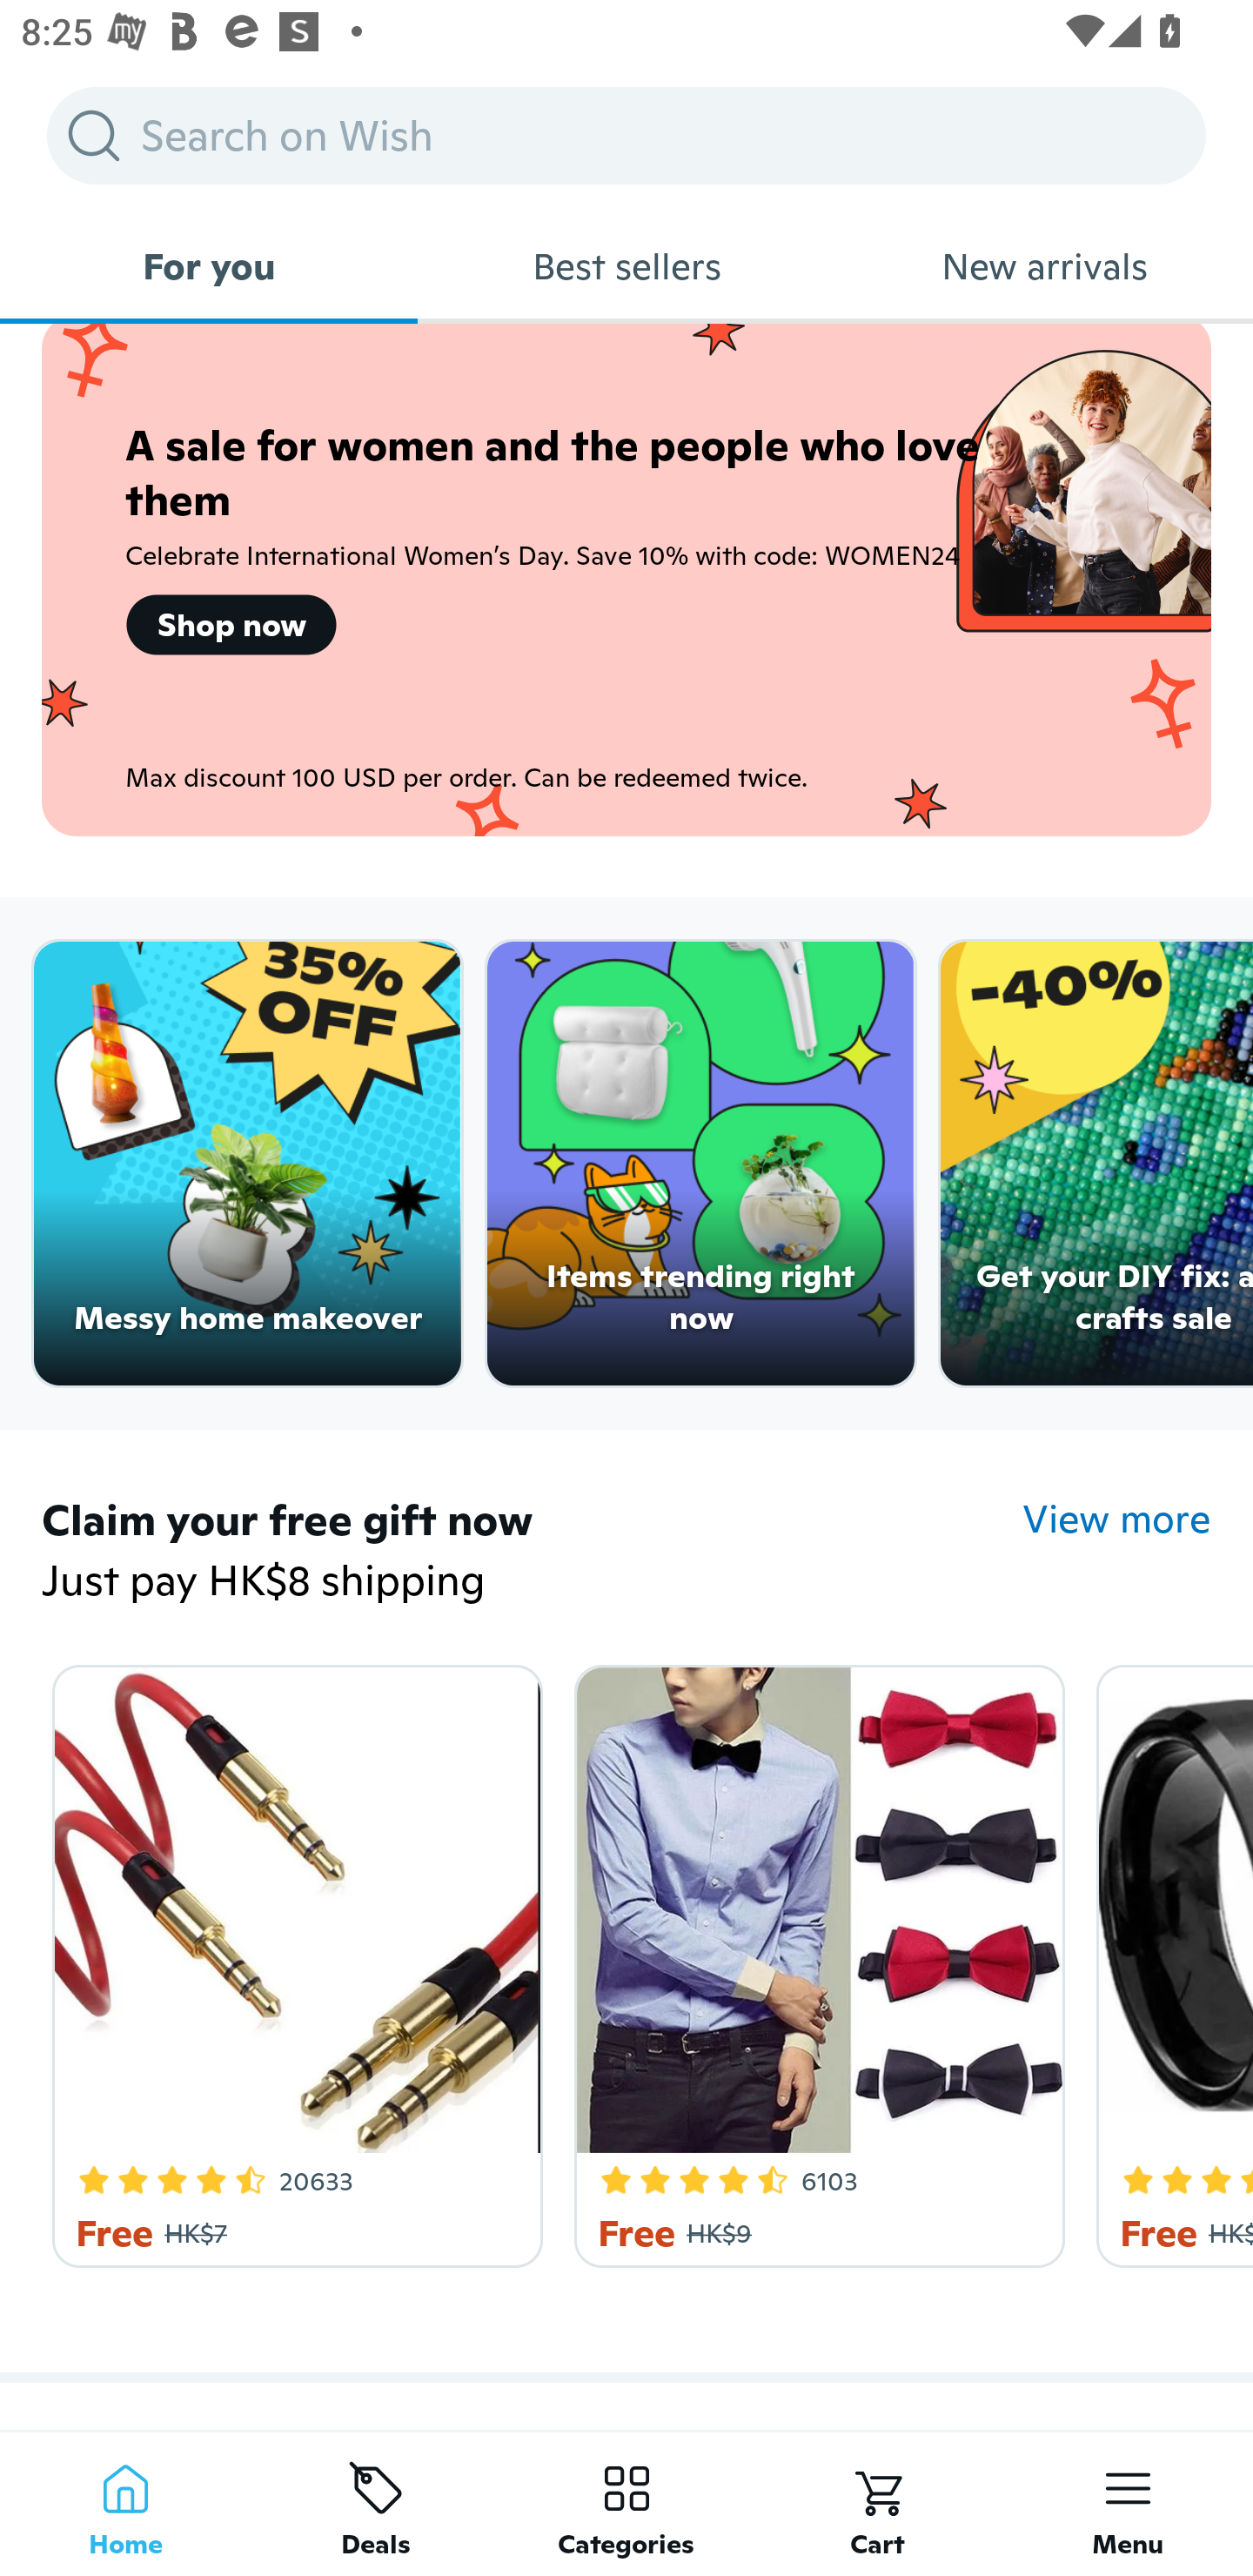 The image size is (1253, 2576). I want to click on Items trending right now, so click(701, 1164).